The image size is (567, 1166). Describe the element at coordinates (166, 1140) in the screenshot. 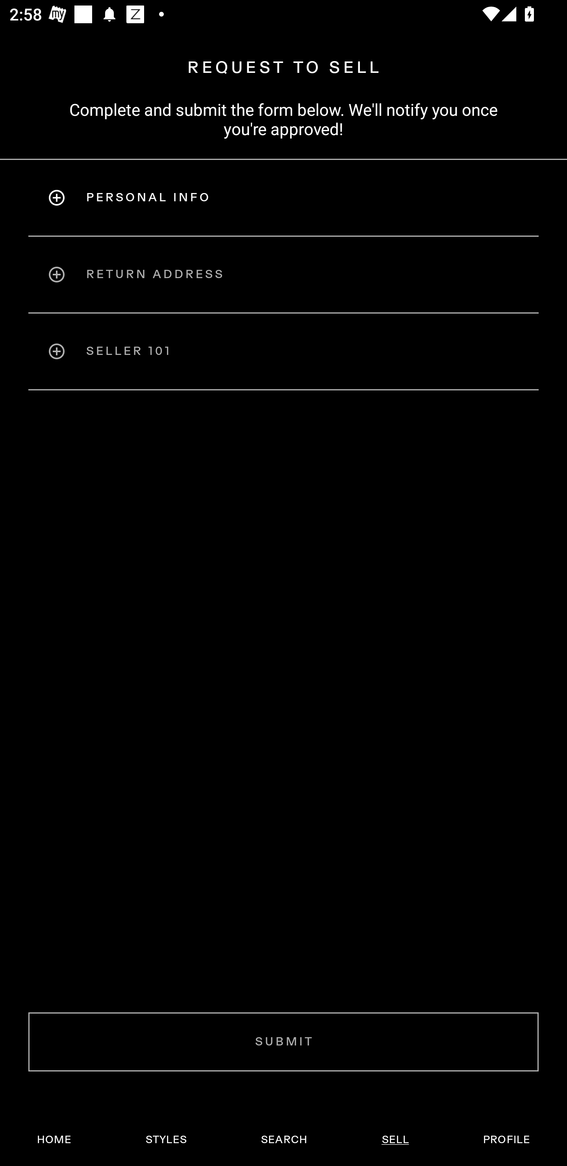

I see `STYLES` at that location.